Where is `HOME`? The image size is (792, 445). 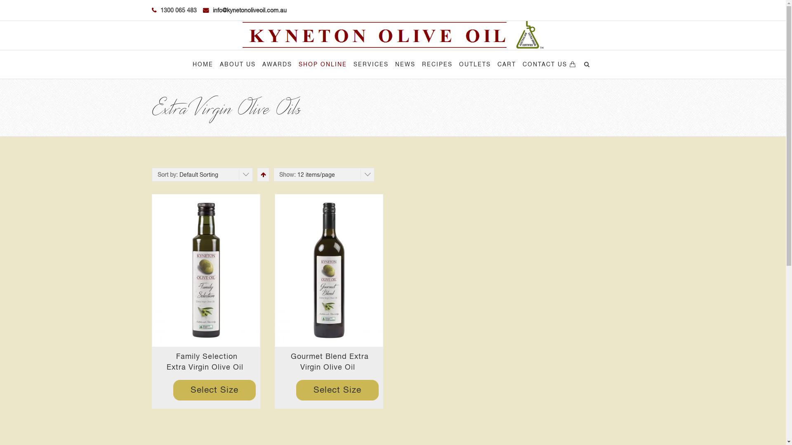 HOME is located at coordinates (203, 64).